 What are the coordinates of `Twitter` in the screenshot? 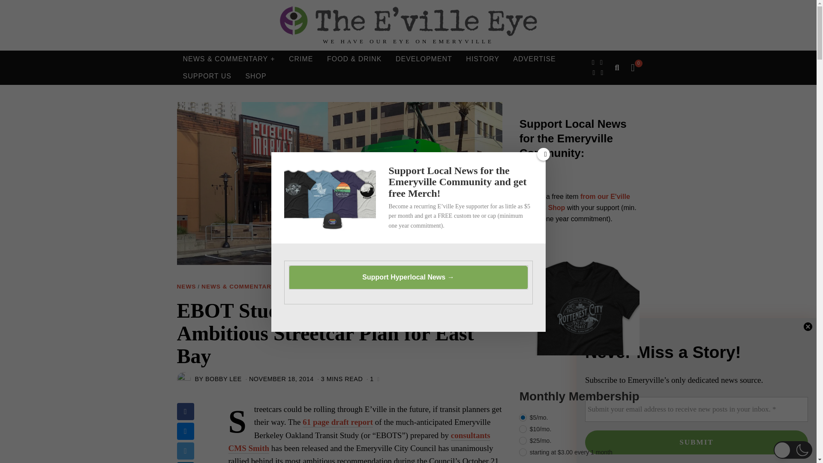 It's located at (601, 62).